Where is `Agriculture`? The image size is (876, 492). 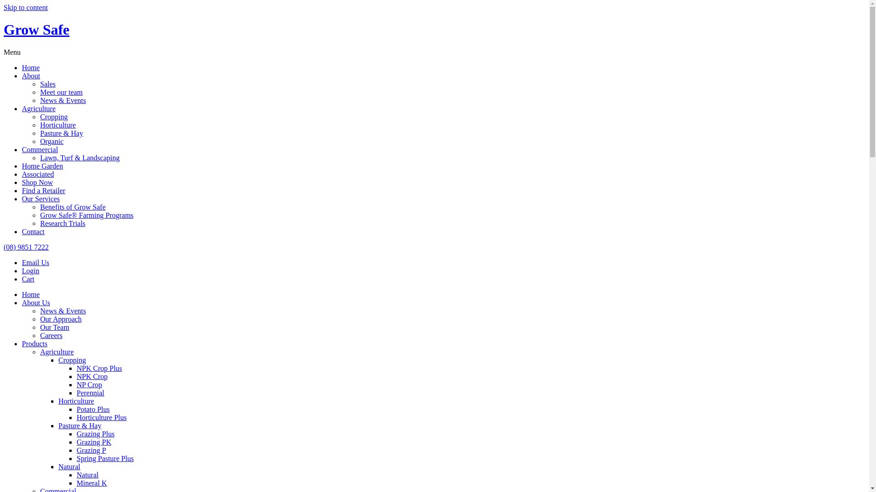
Agriculture is located at coordinates (39, 108).